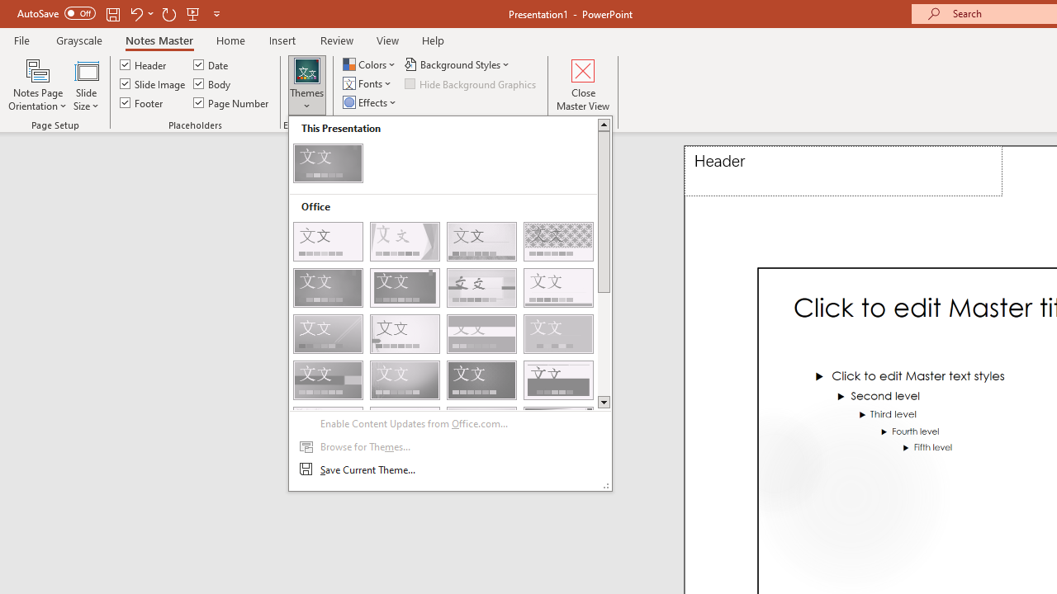 This screenshot has height=594, width=1057. Describe the element at coordinates (159, 40) in the screenshot. I see `Notes Master` at that location.